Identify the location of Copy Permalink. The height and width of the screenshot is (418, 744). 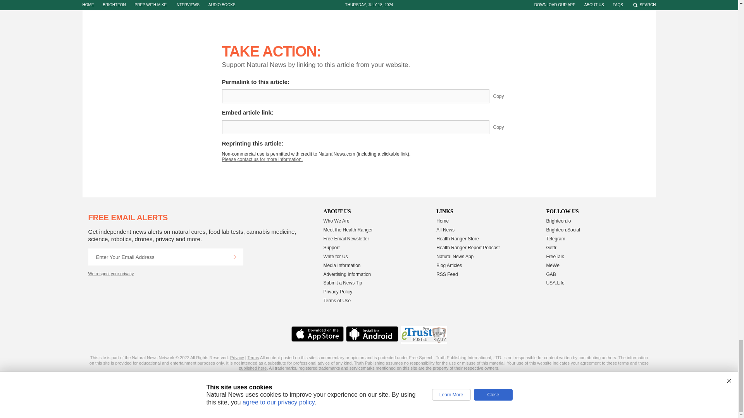
(505, 96).